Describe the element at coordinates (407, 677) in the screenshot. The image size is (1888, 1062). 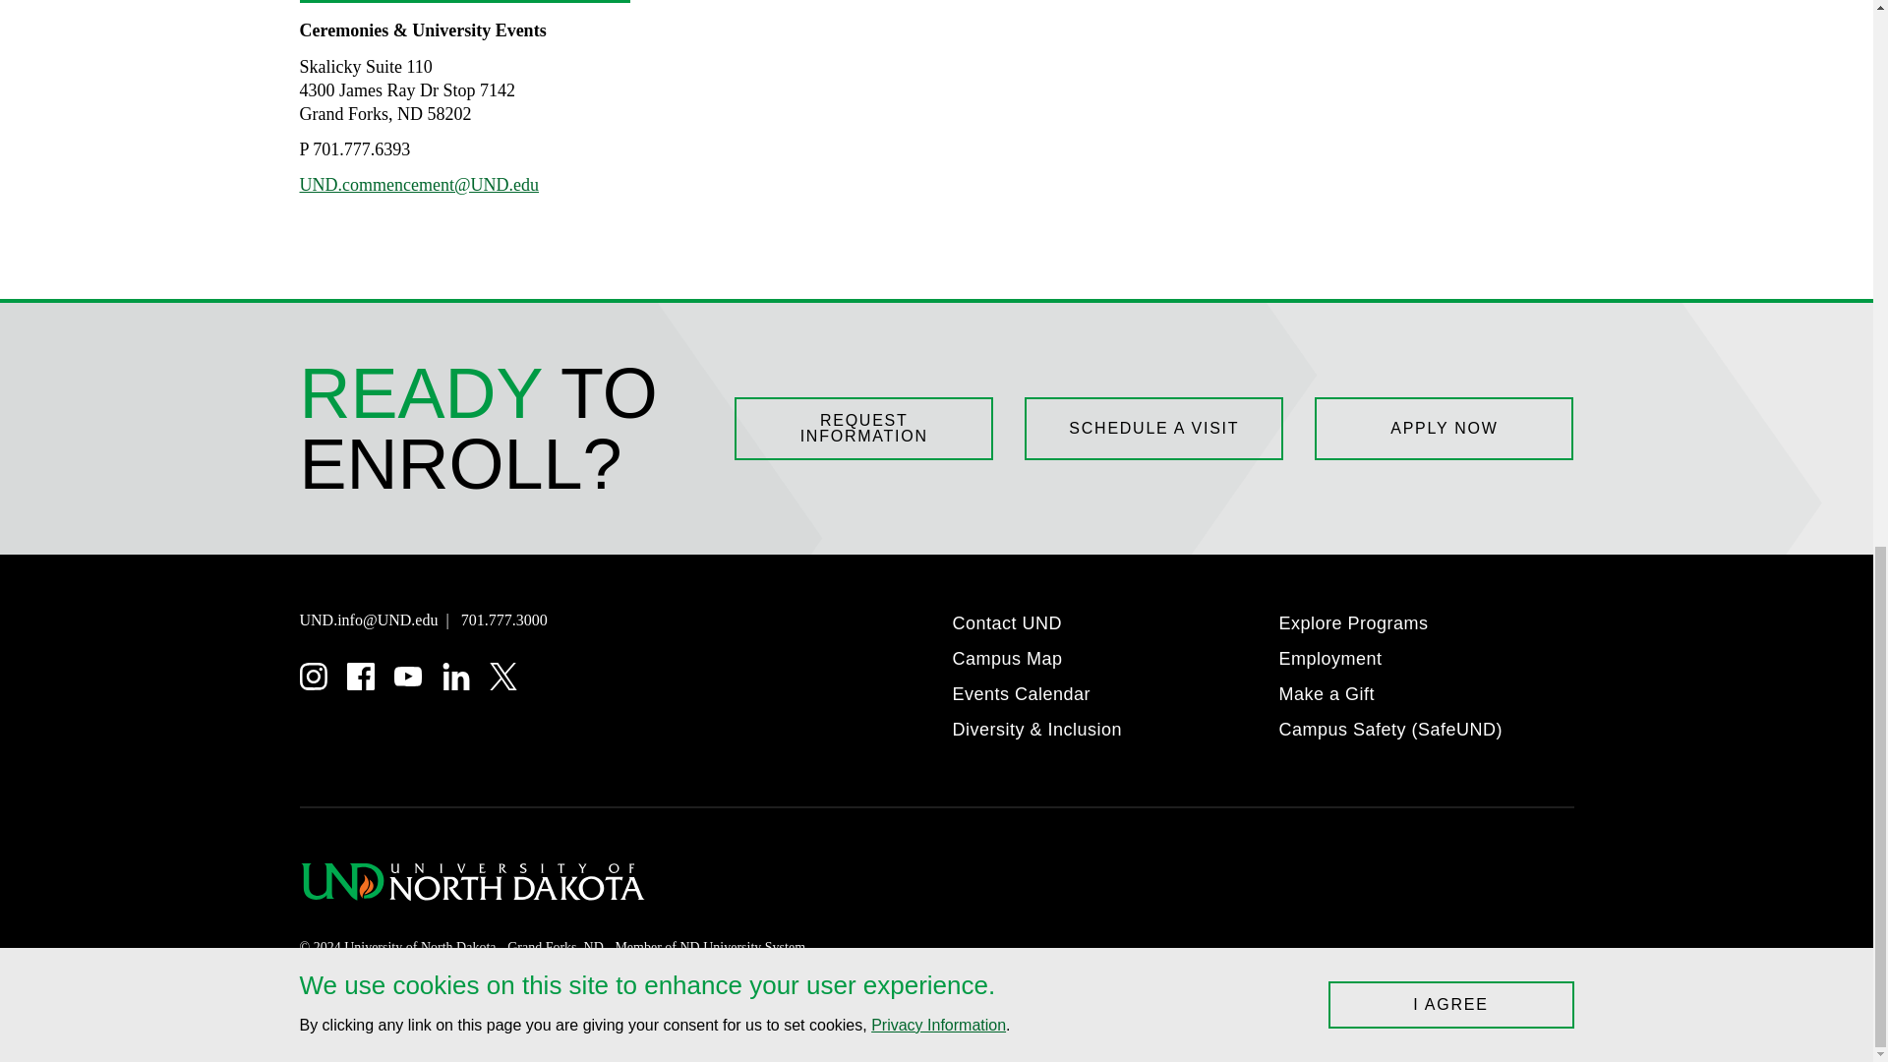
I see `YouTube` at that location.